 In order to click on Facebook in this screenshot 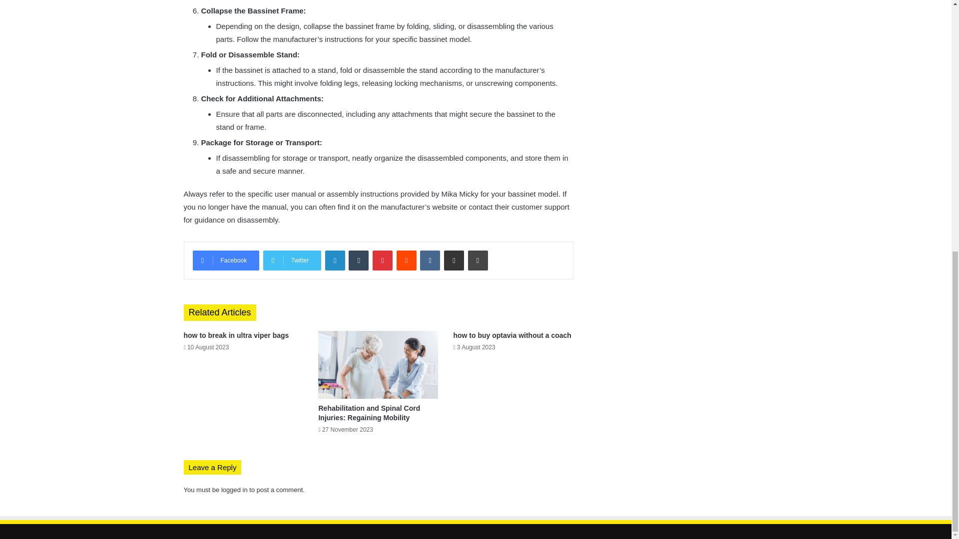, I will do `click(226, 261)`.